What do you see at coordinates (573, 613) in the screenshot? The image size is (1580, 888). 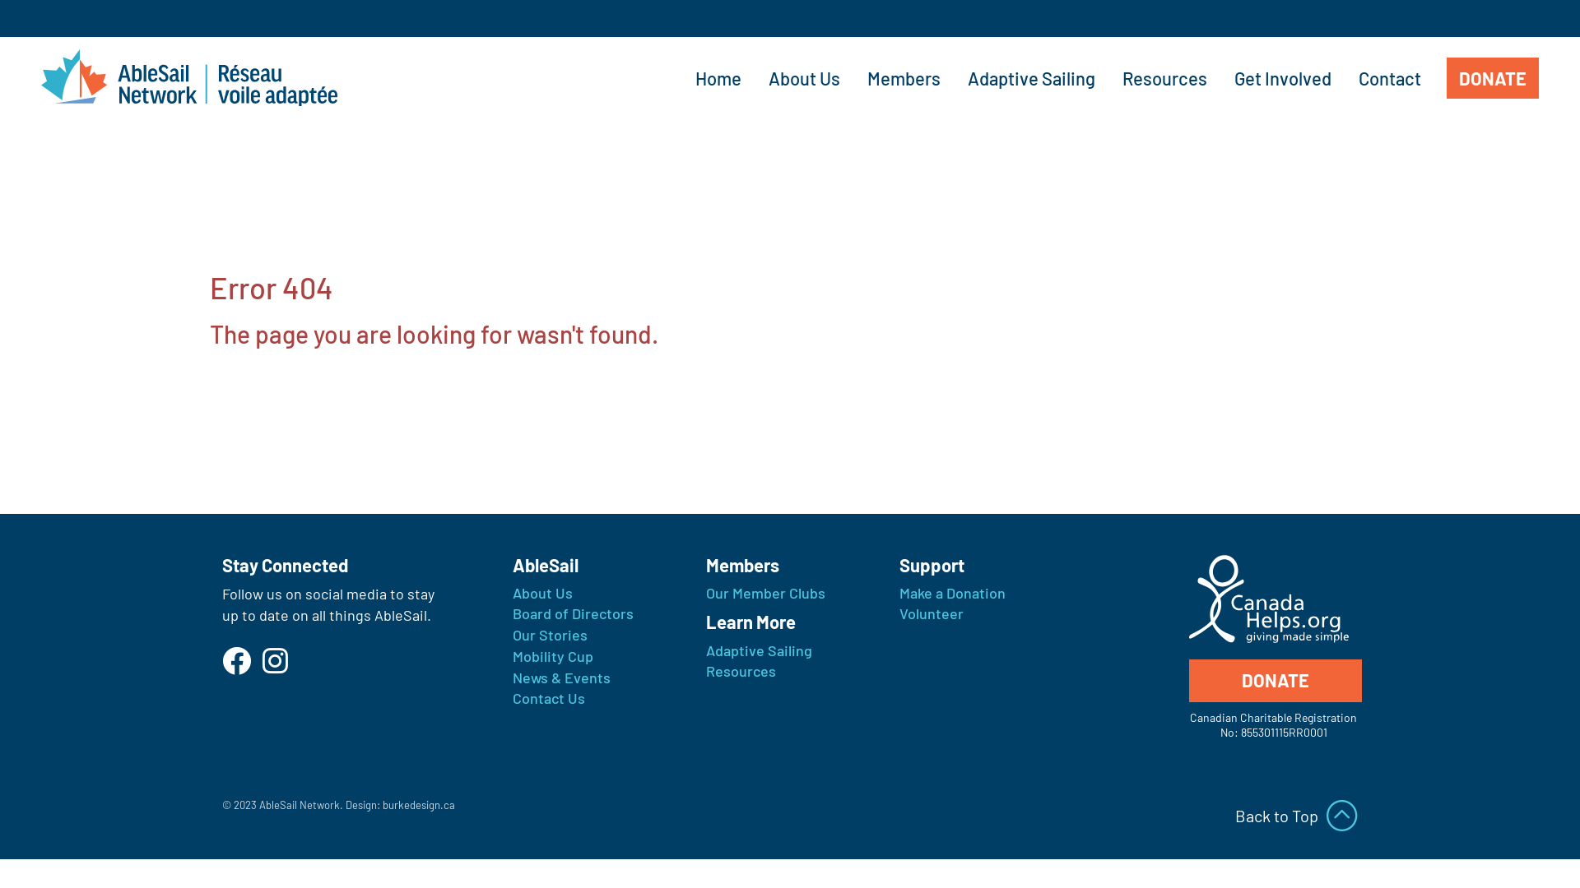 I see `Board of Directors` at bounding box center [573, 613].